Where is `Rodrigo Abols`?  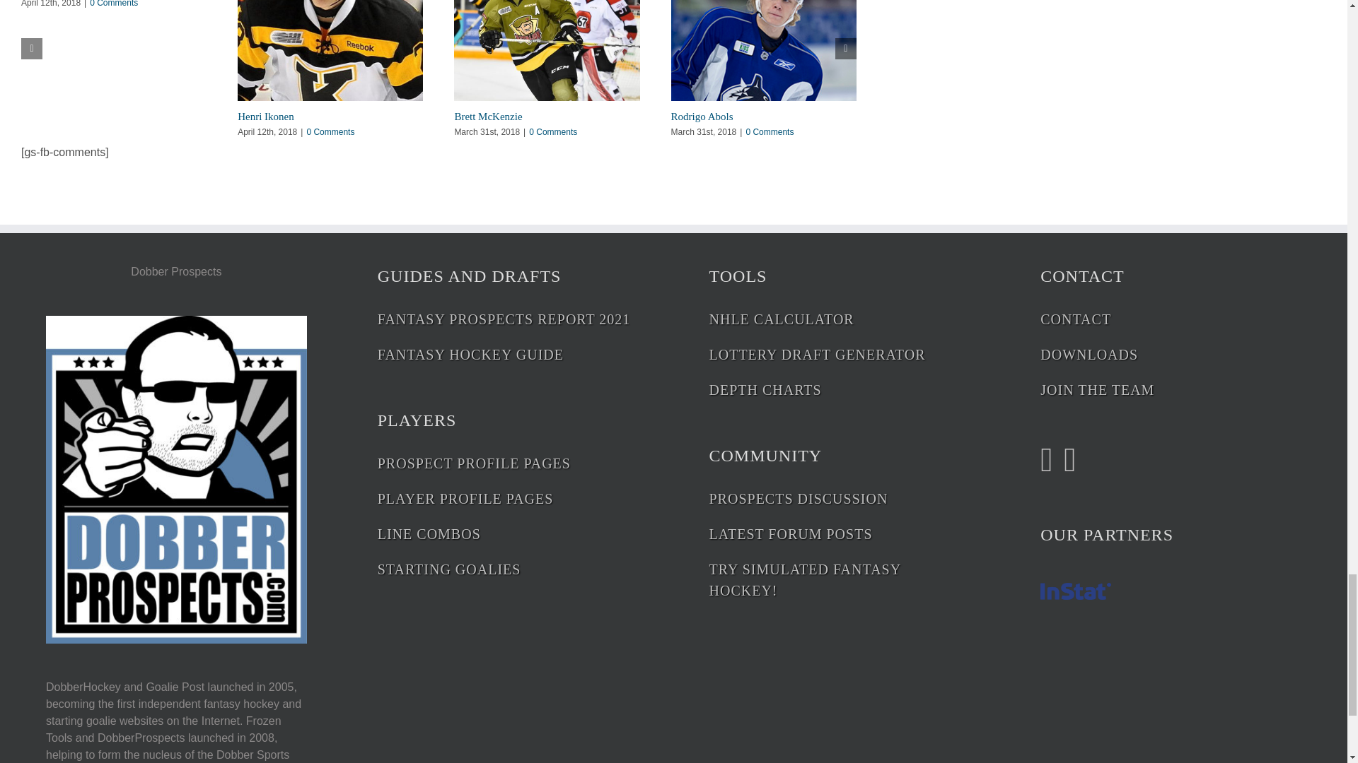
Rodrigo Abols is located at coordinates (702, 116).